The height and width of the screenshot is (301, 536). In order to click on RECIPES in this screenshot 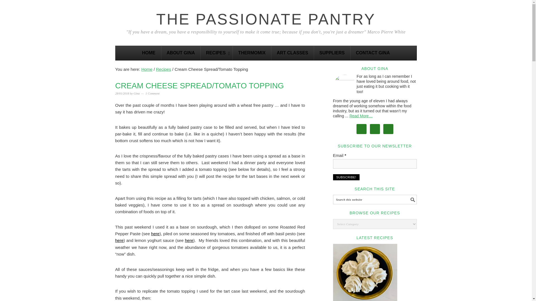, I will do `click(217, 53)`.